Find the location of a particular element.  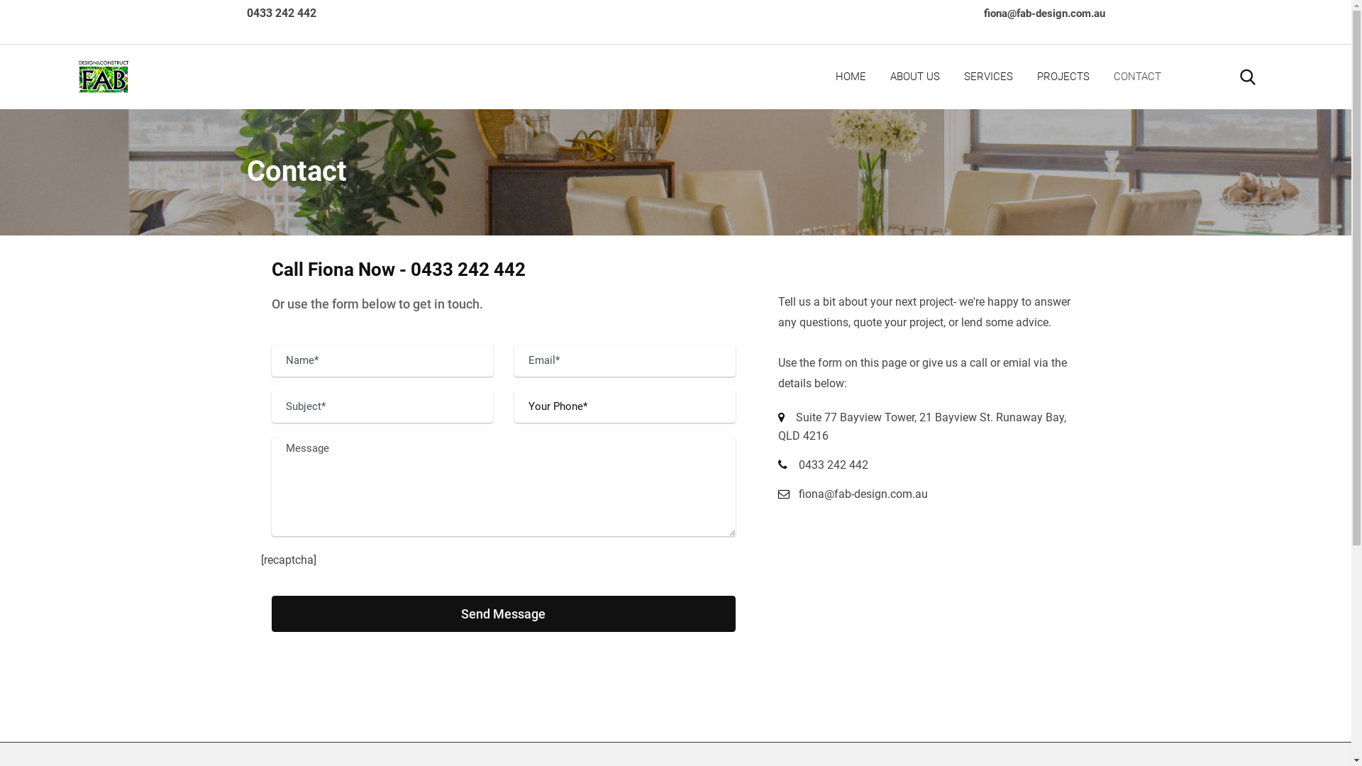

0433 242 442 is located at coordinates (282, 13).